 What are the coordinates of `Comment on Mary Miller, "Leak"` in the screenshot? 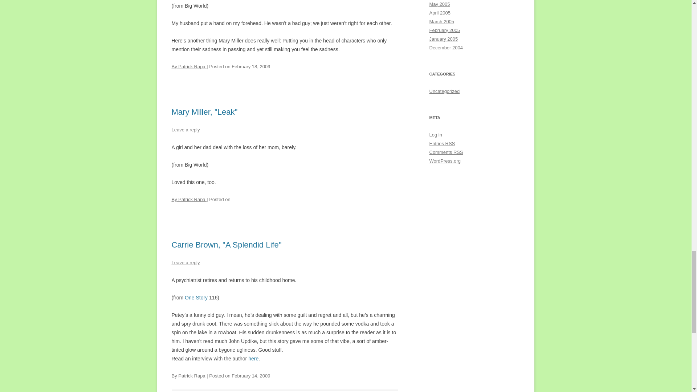 It's located at (185, 130).